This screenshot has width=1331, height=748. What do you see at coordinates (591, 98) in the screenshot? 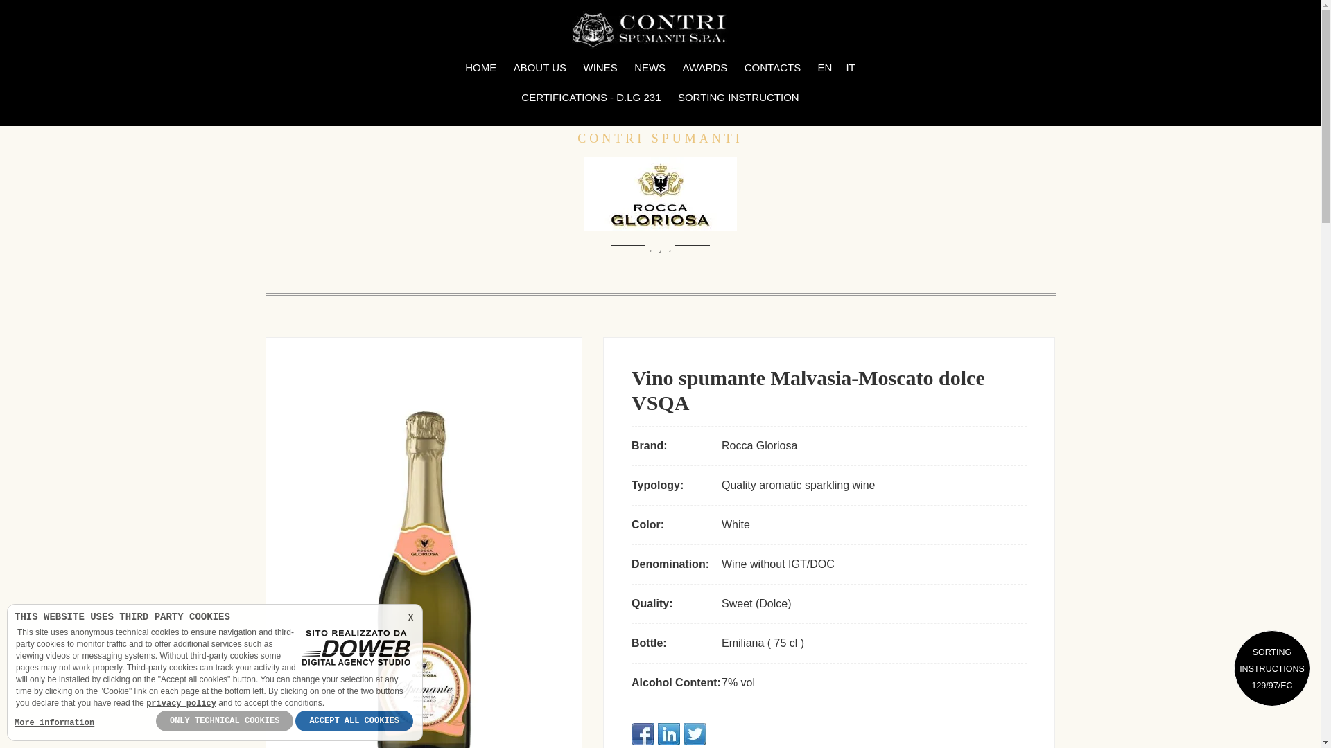
I see `CERTIFICATIONS - D.LG 231` at bounding box center [591, 98].